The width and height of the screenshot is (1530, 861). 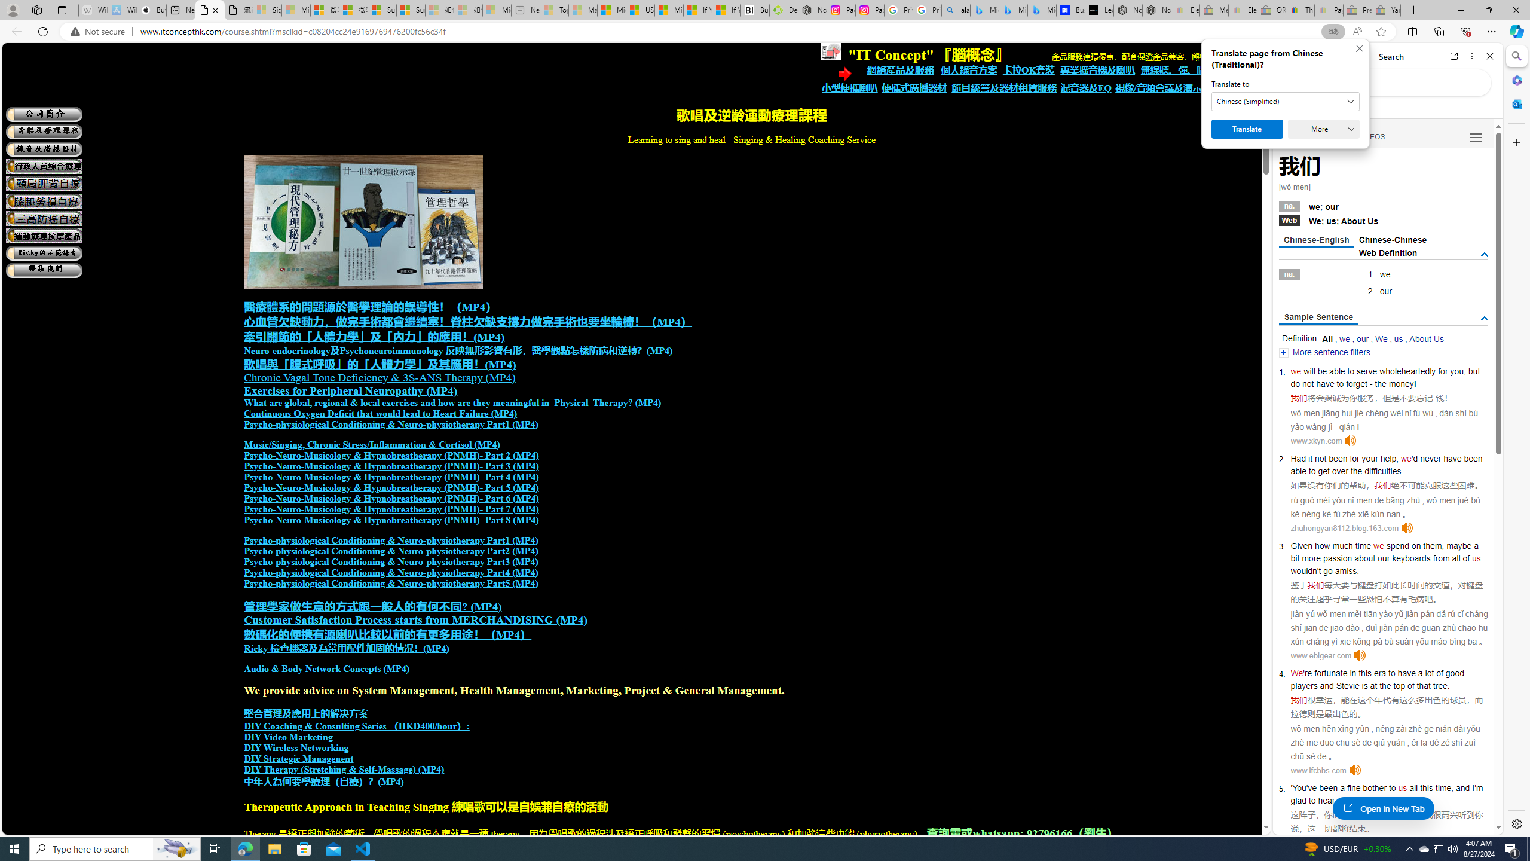 What do you see at coordinates (1474, 371) in the screenshot?
I see `but` at bounding box center [1474, 371].